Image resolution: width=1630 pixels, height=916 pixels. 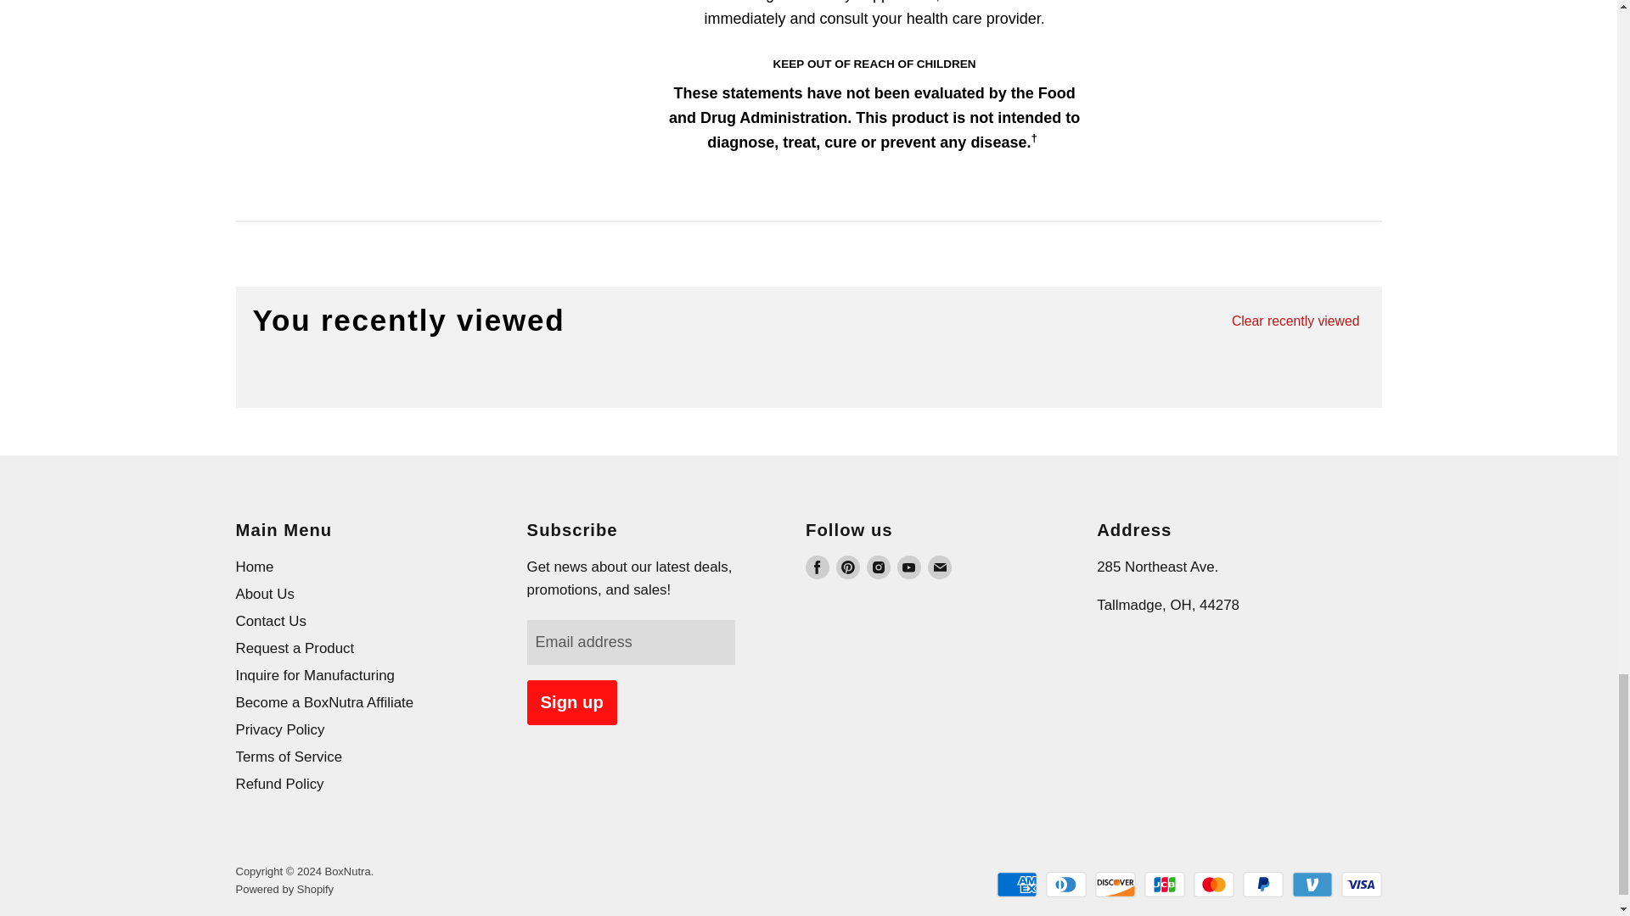 I want to click on Instagram, so click(x=878, y=567).